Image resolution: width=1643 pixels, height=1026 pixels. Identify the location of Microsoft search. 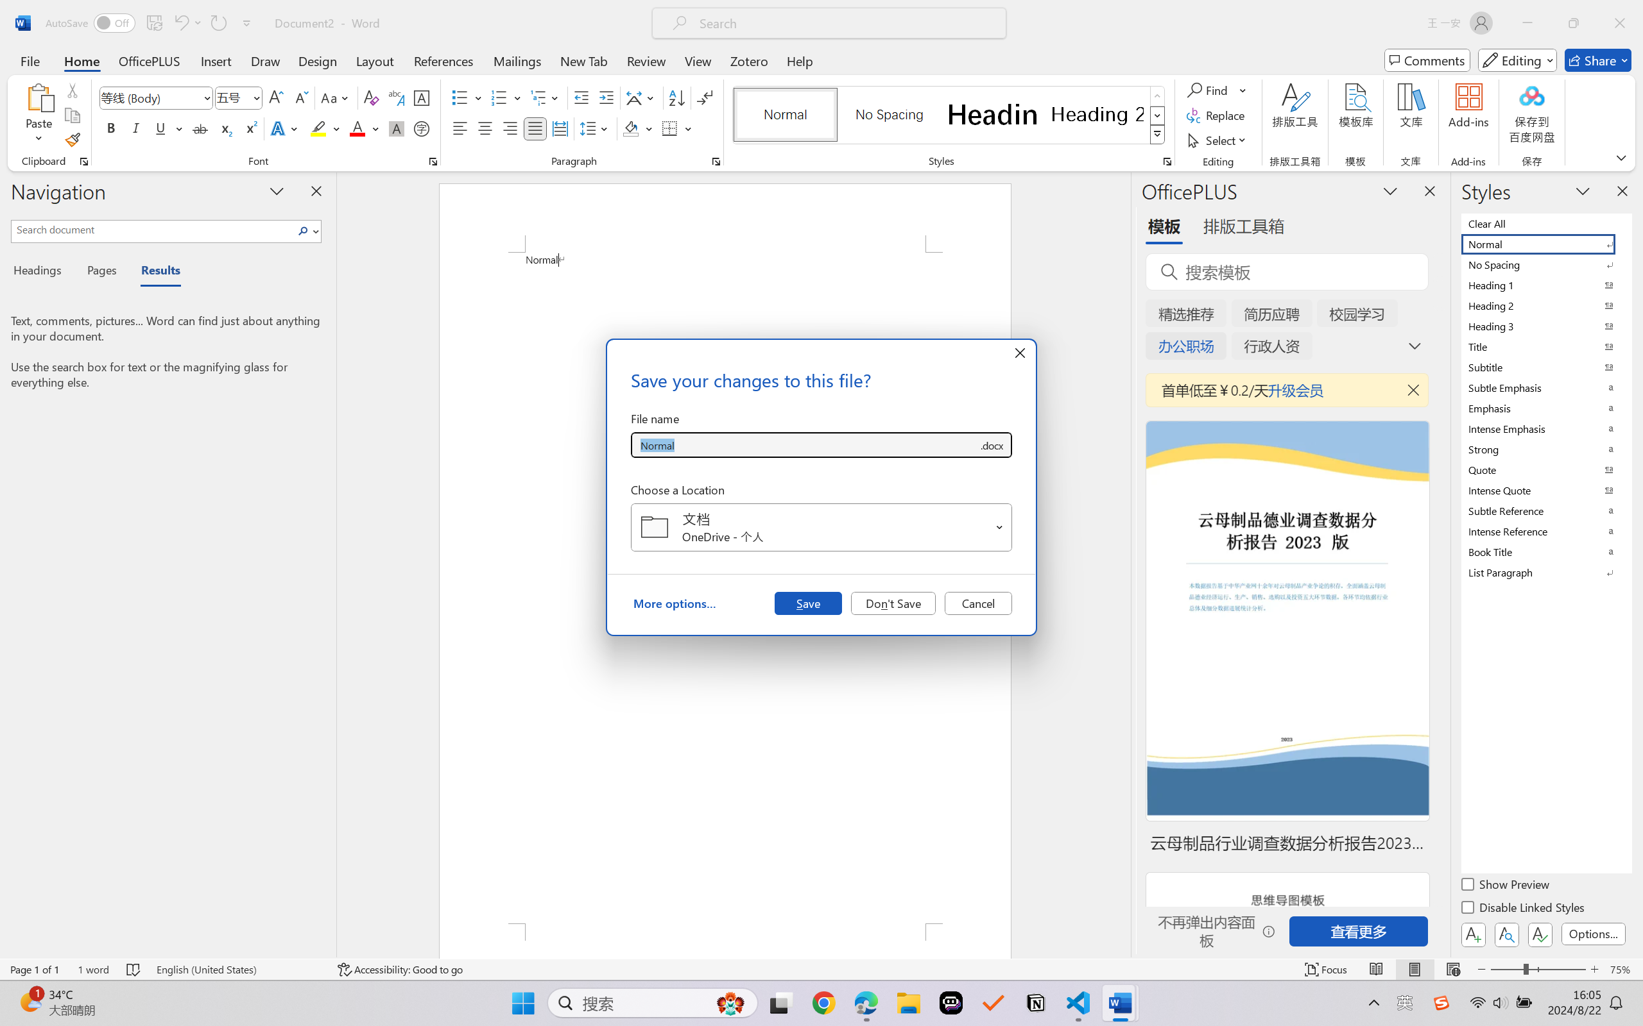
(846, 23).